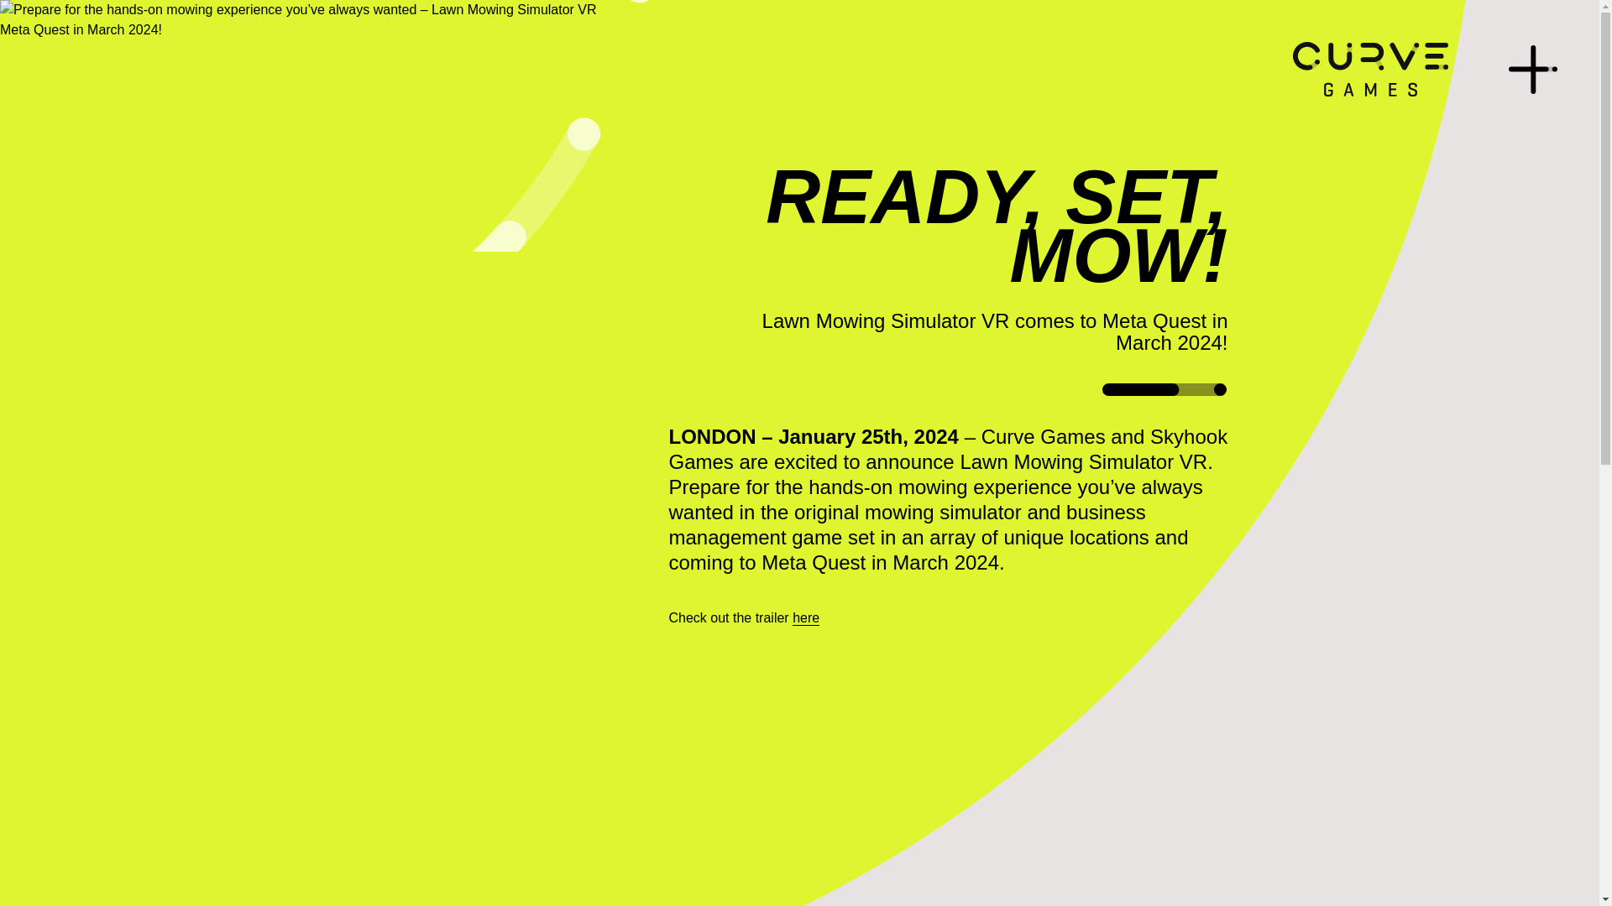 This screenshot has height=906, width=1612. Describe the element at coordinates (903, 778) in the screenshot. I see `YouTube video player` at that location.